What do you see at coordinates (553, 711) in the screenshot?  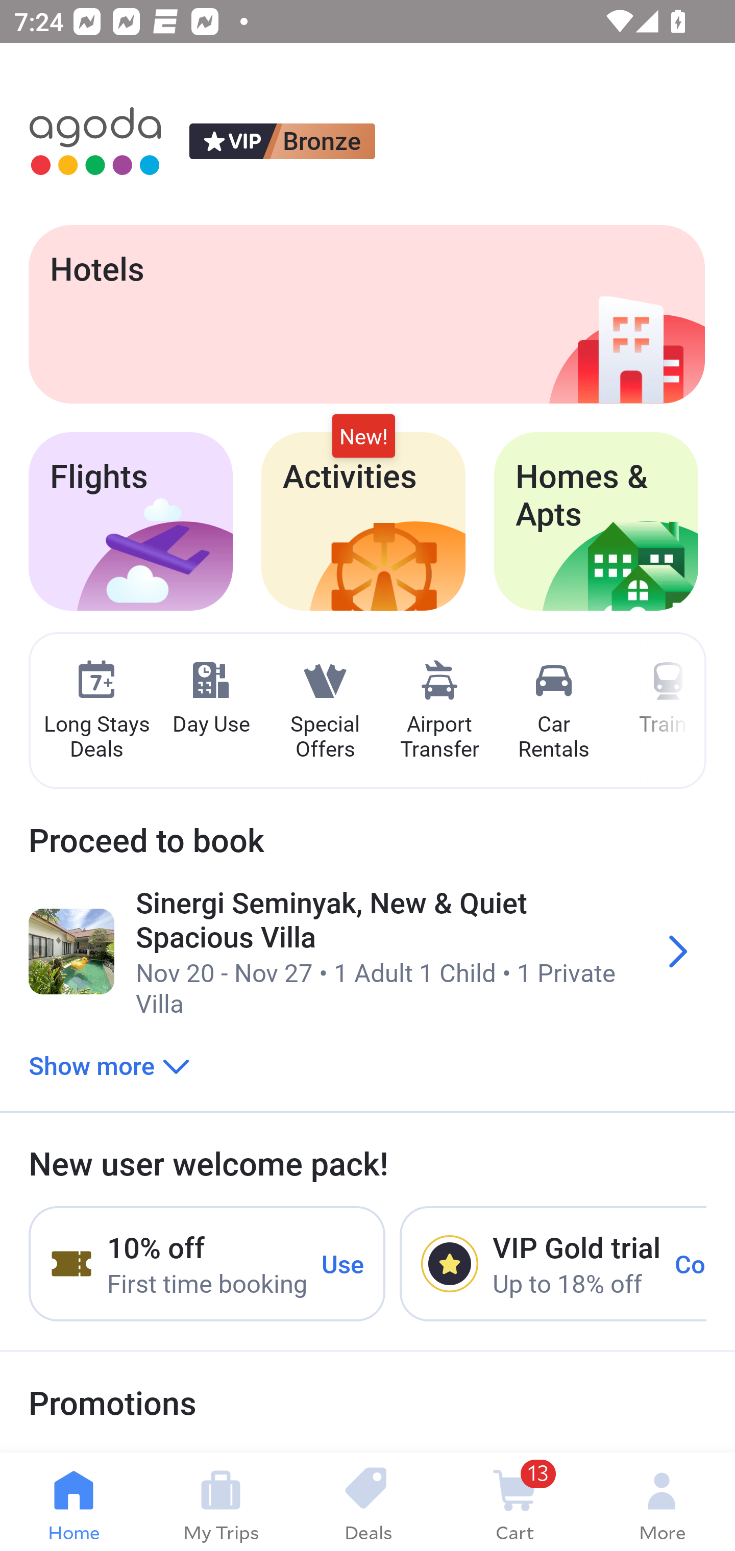 I see `Car Rentals` at bounding box center [553, 711].